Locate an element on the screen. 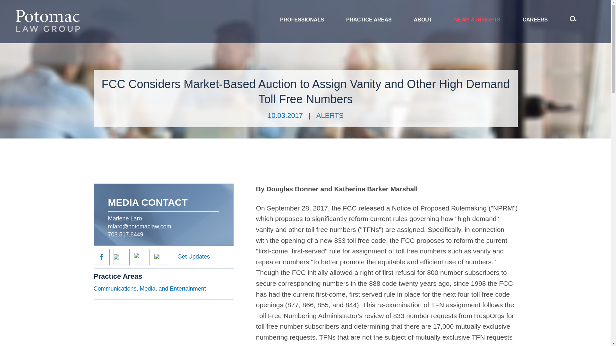 The width and height of the screenshot is (616, 346). Twitter is located at coordinates (121, 257).